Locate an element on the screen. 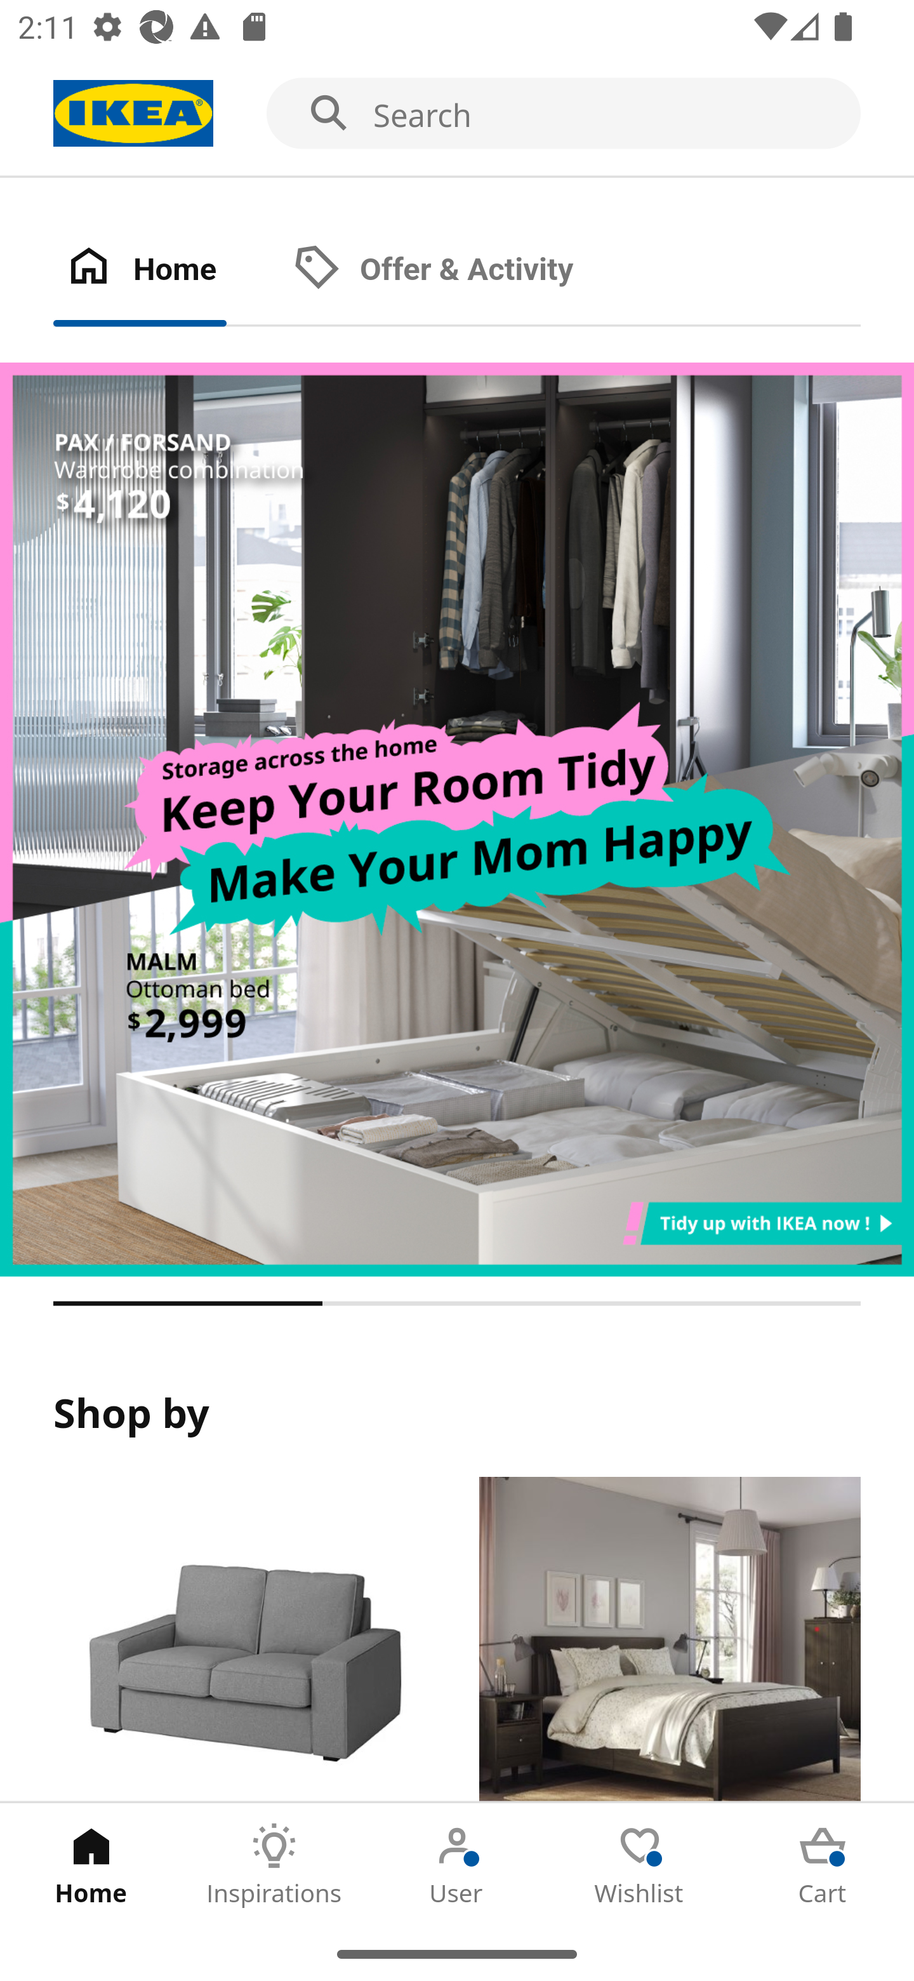  Home
Tab 1 of 2 is located at coordinates (166, 270).